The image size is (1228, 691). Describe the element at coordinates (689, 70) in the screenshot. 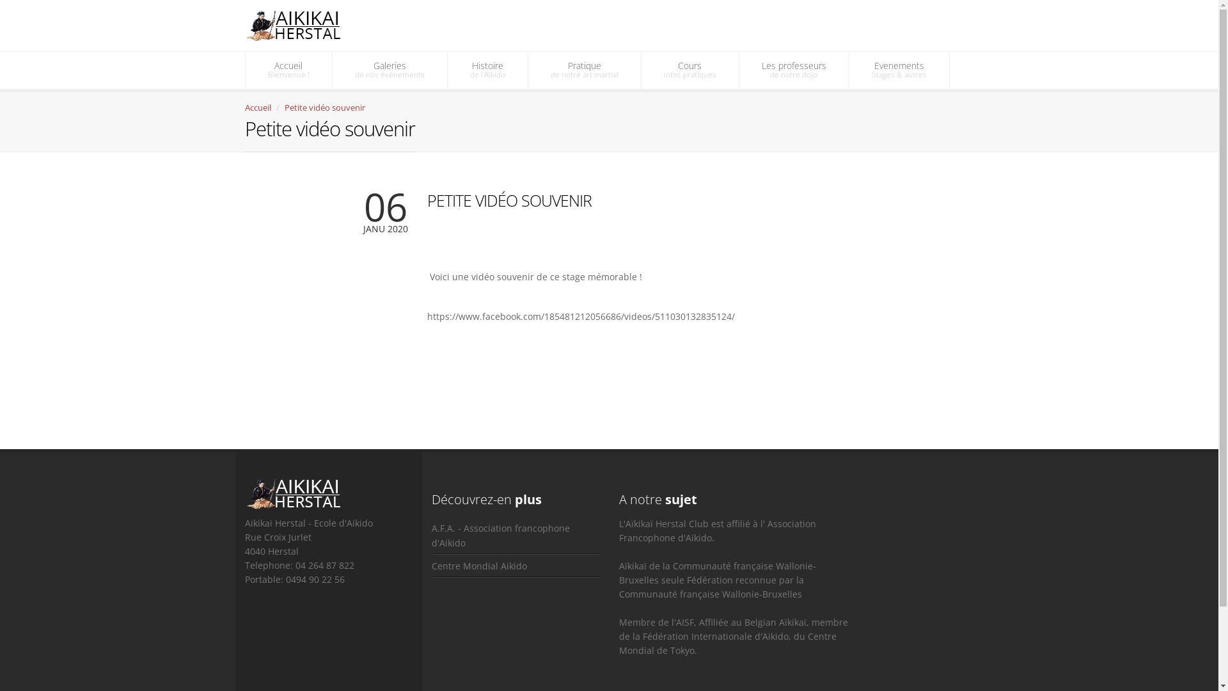

I see `Cours
infos pratiques` at that location.